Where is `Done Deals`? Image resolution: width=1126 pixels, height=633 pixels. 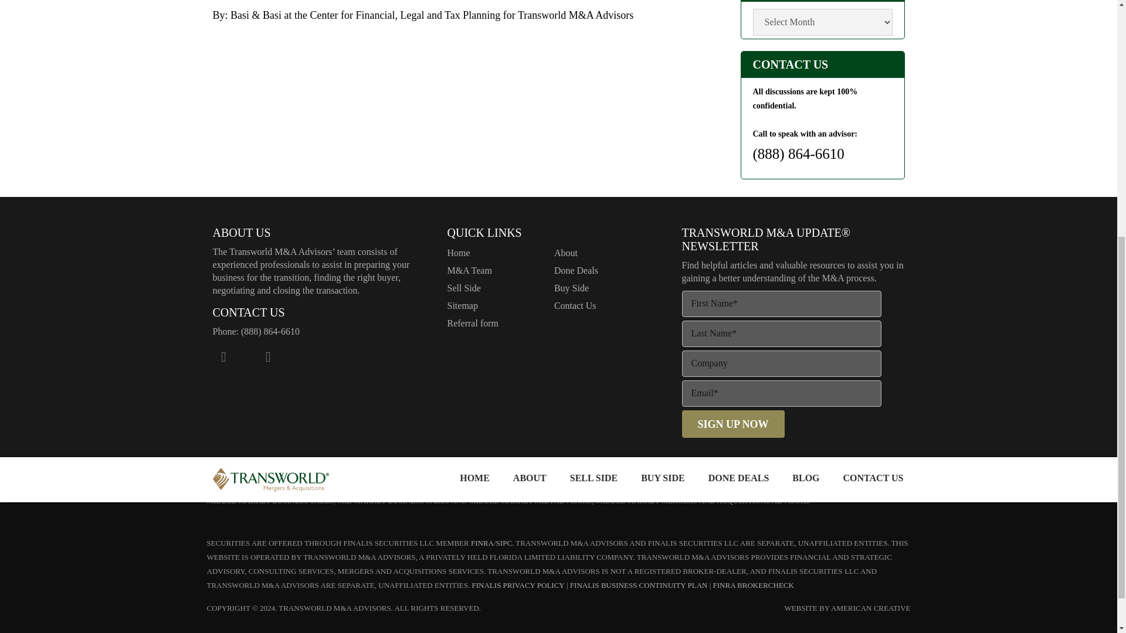 Done Deals is located at coordinates (576, 270).